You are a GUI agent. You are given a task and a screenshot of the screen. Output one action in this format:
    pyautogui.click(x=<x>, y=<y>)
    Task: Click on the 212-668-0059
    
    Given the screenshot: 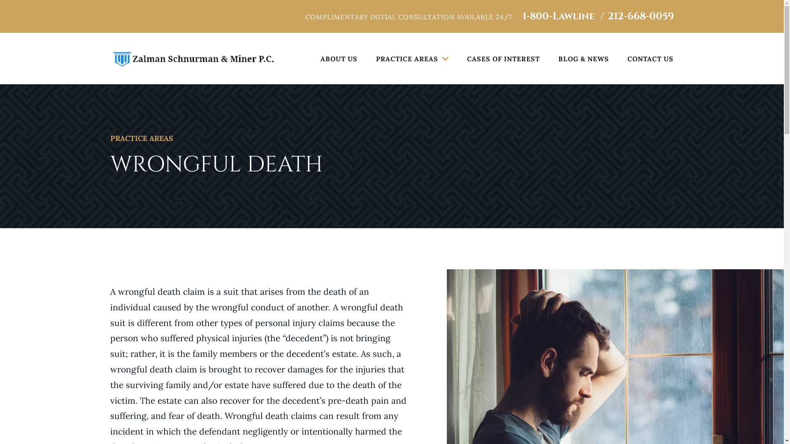 What is the action you would take?
    pyautogui.click(x=640, y=16)
    